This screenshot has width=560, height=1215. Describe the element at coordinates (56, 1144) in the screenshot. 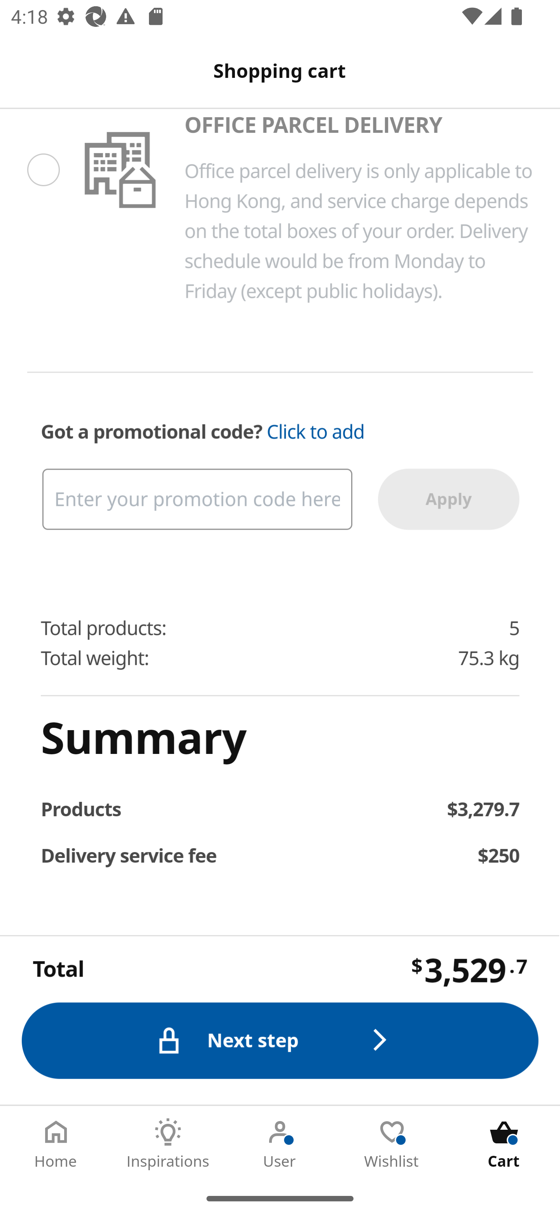

I see `Home
Tab 1 of 5` at that location.